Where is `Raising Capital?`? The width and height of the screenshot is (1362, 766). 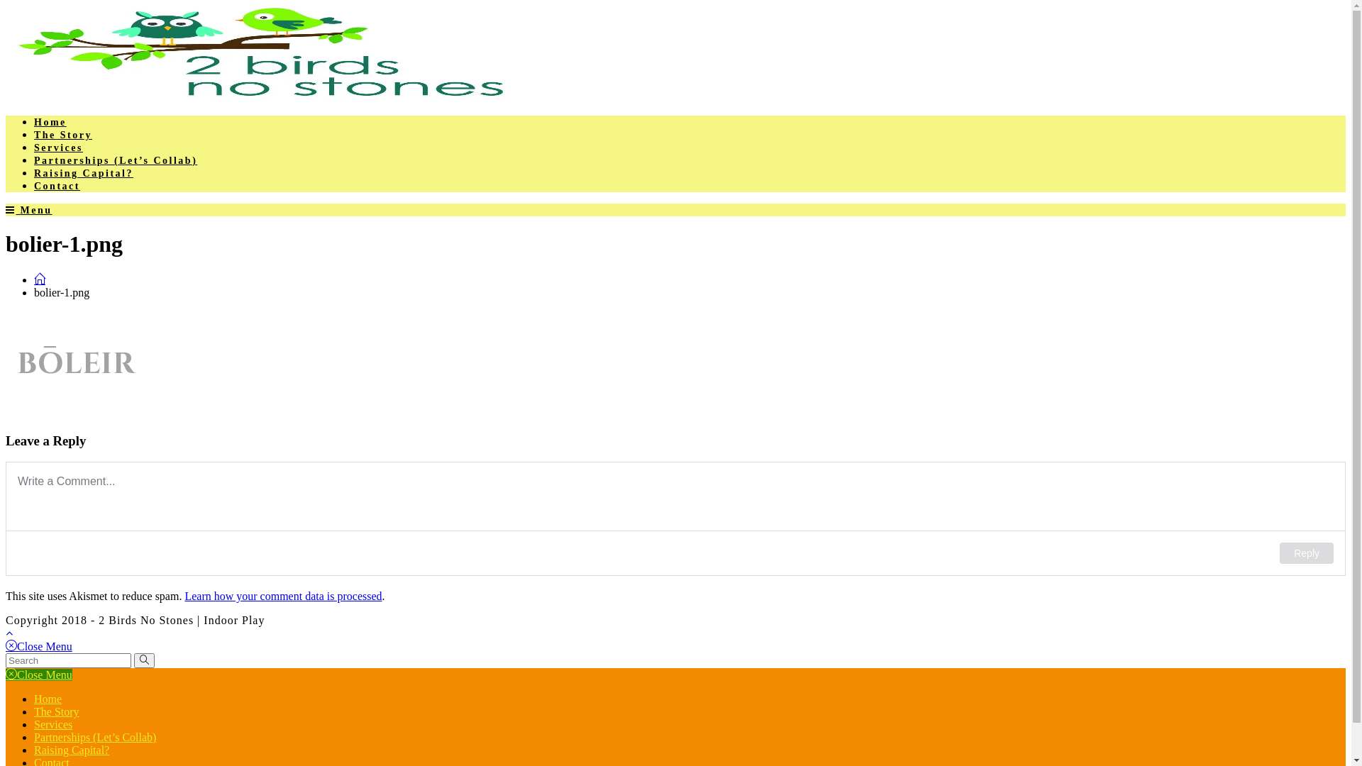
Raising Capital? is located at coordinates (84, 173).